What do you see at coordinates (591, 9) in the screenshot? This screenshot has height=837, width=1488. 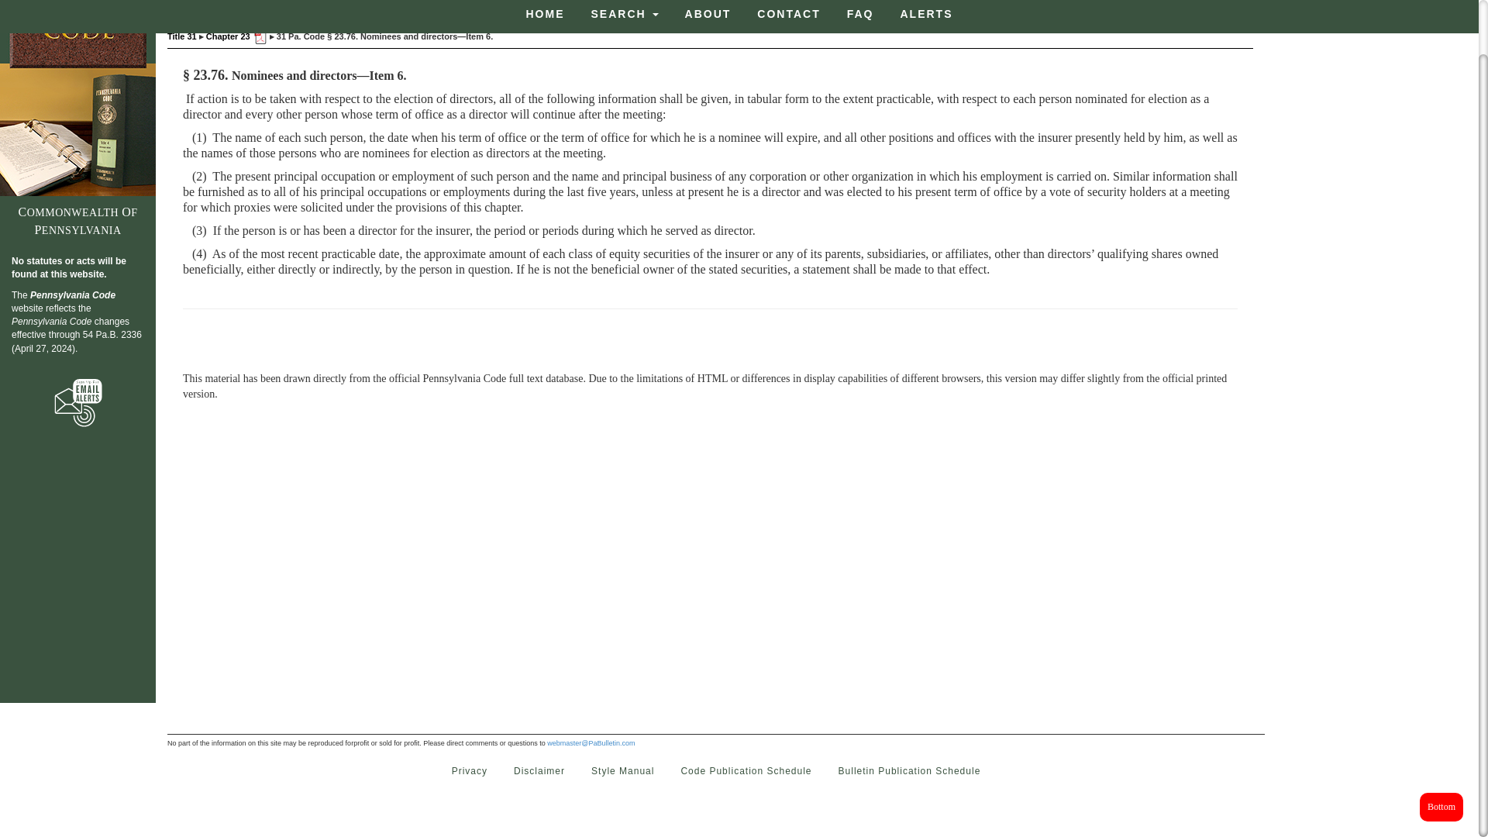 I see `Next Document` at bounding box center [591, 9].